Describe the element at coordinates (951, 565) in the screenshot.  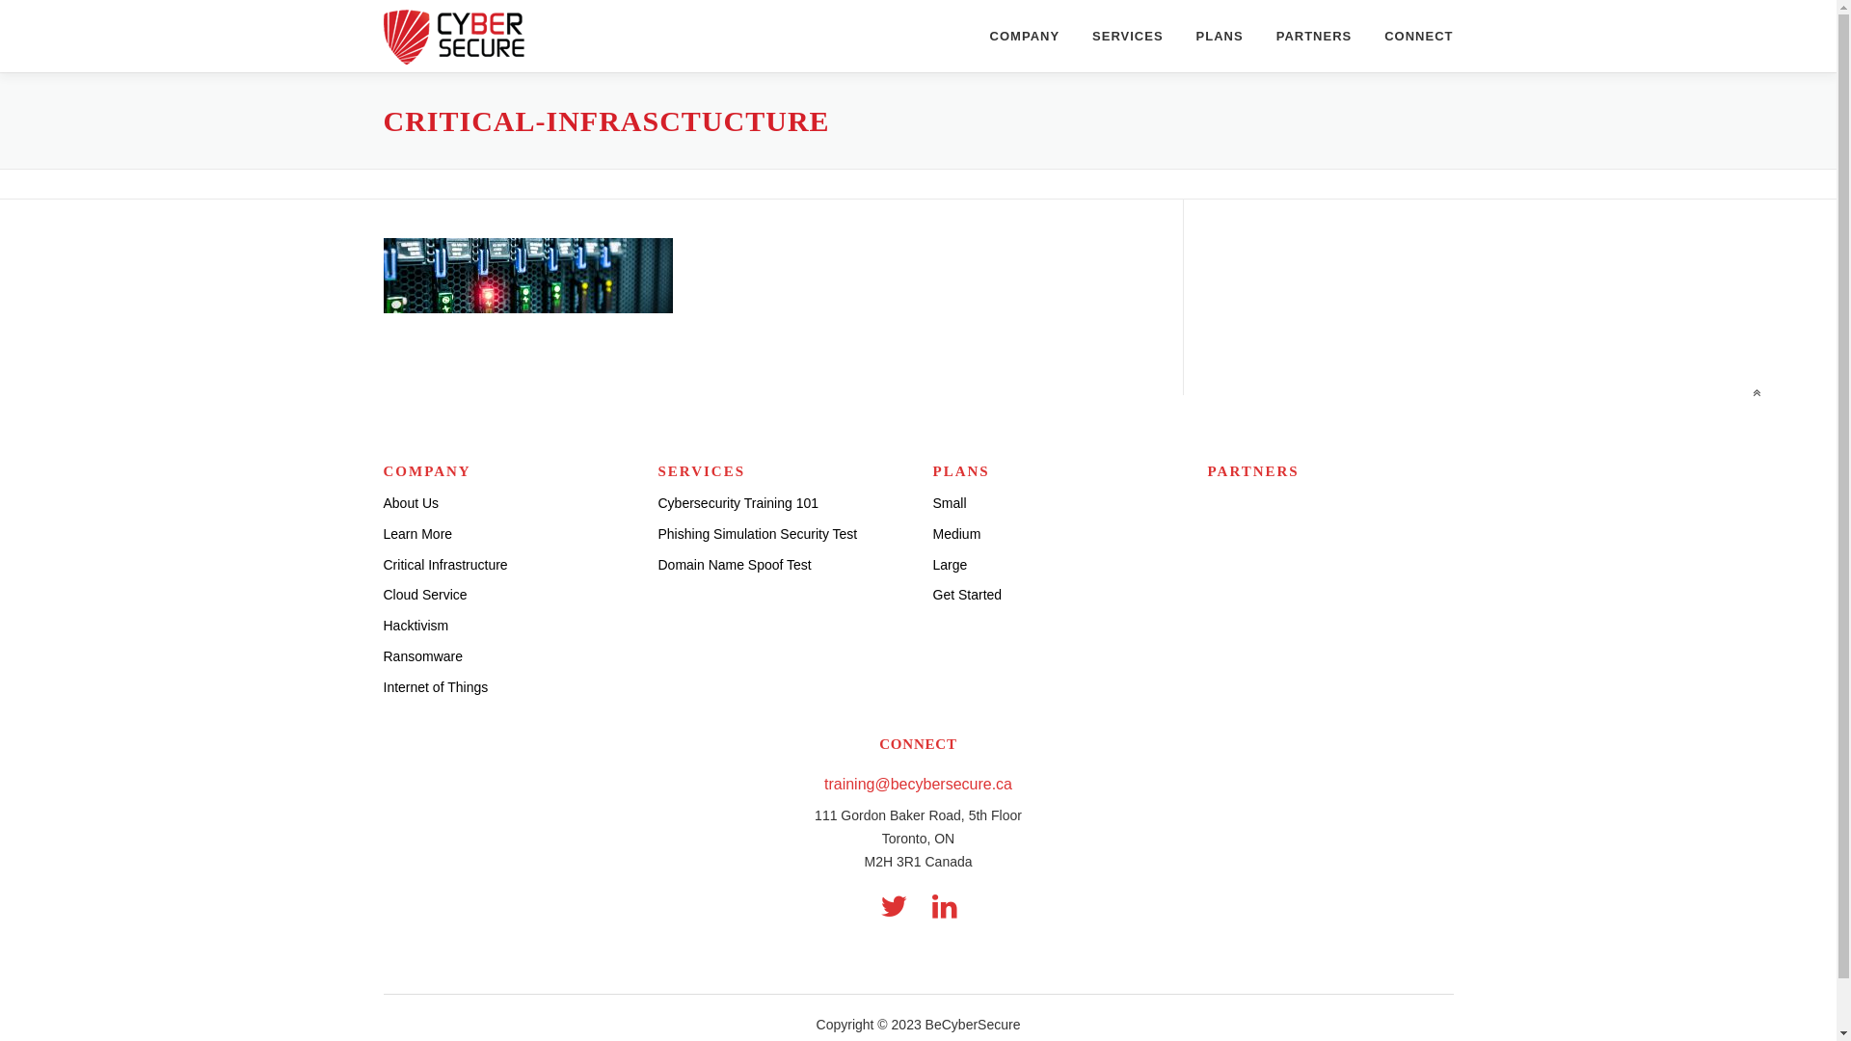
I see `Large` at that location.